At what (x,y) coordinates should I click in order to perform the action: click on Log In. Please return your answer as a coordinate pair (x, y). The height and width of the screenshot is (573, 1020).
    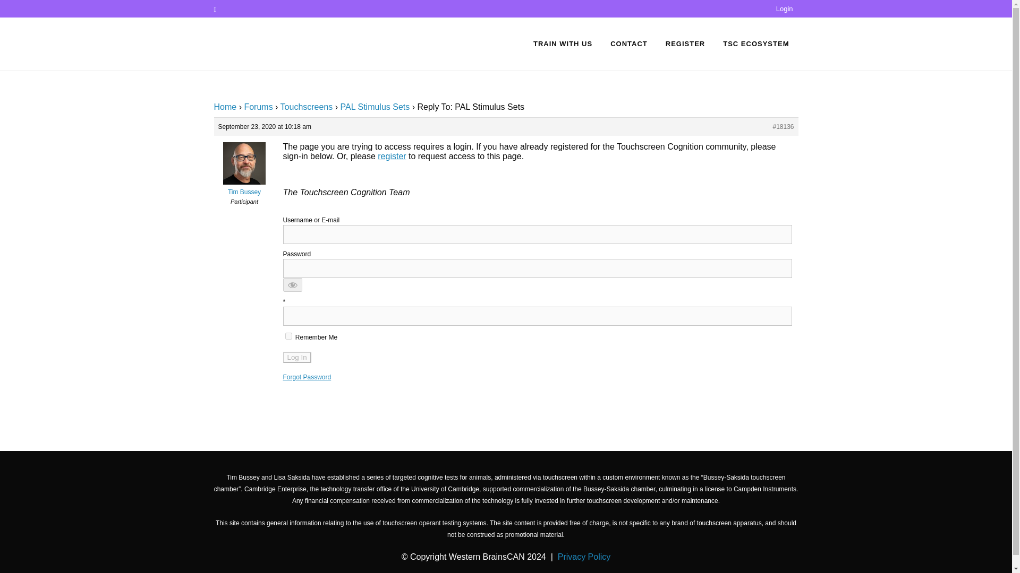
    Looking at the image, I should click on (296, 357).